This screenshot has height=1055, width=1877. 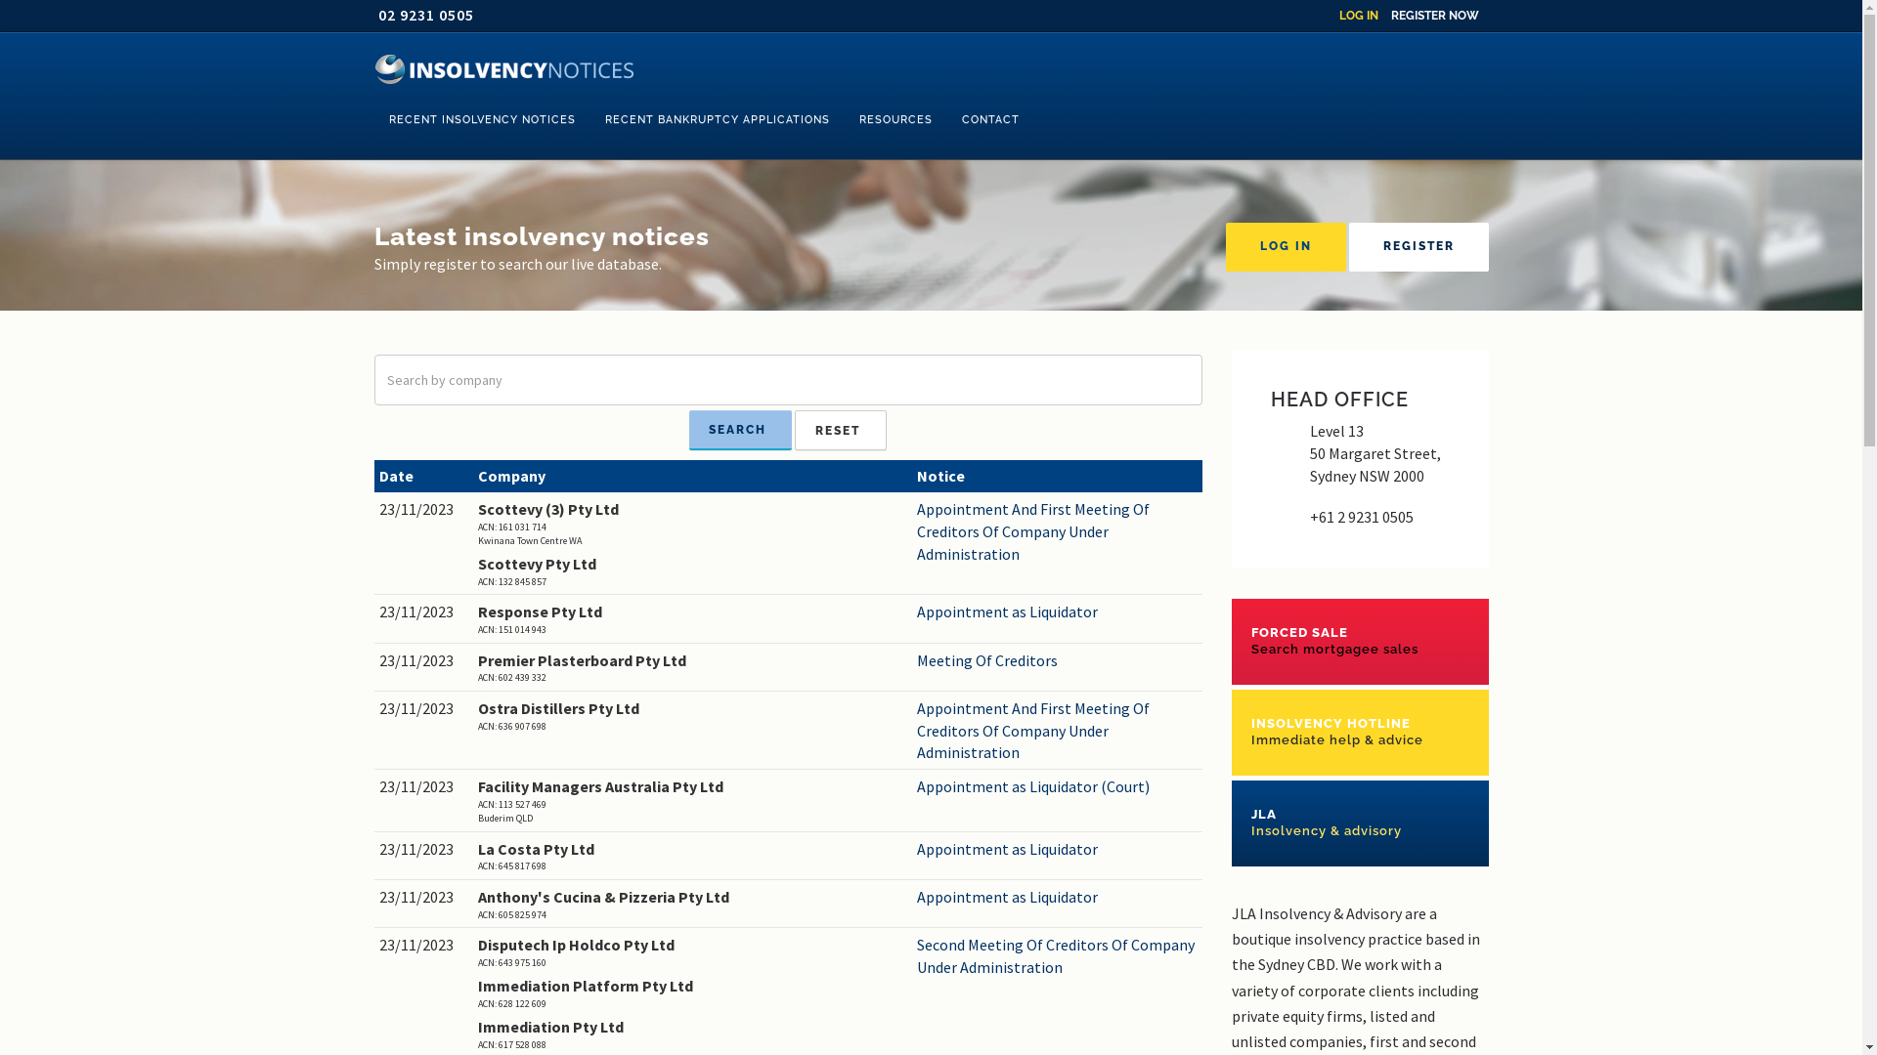 I want to click on LOG IN, so click(x=1287, y=247).